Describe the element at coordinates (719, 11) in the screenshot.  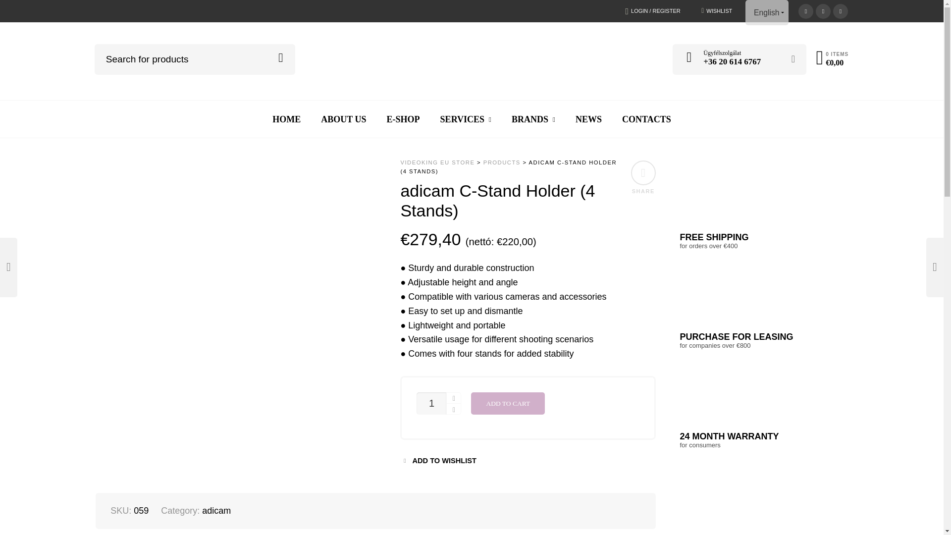
I see `WISHLIST` at that location.